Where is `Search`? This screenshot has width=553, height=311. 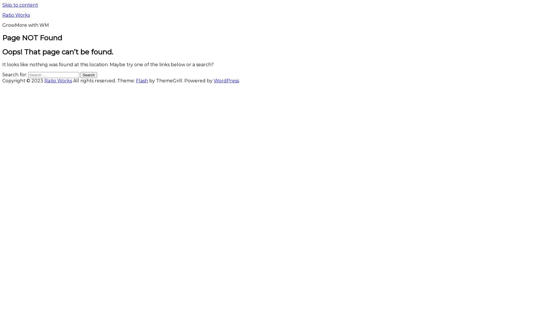
Search is located at coordinates (89, 75).